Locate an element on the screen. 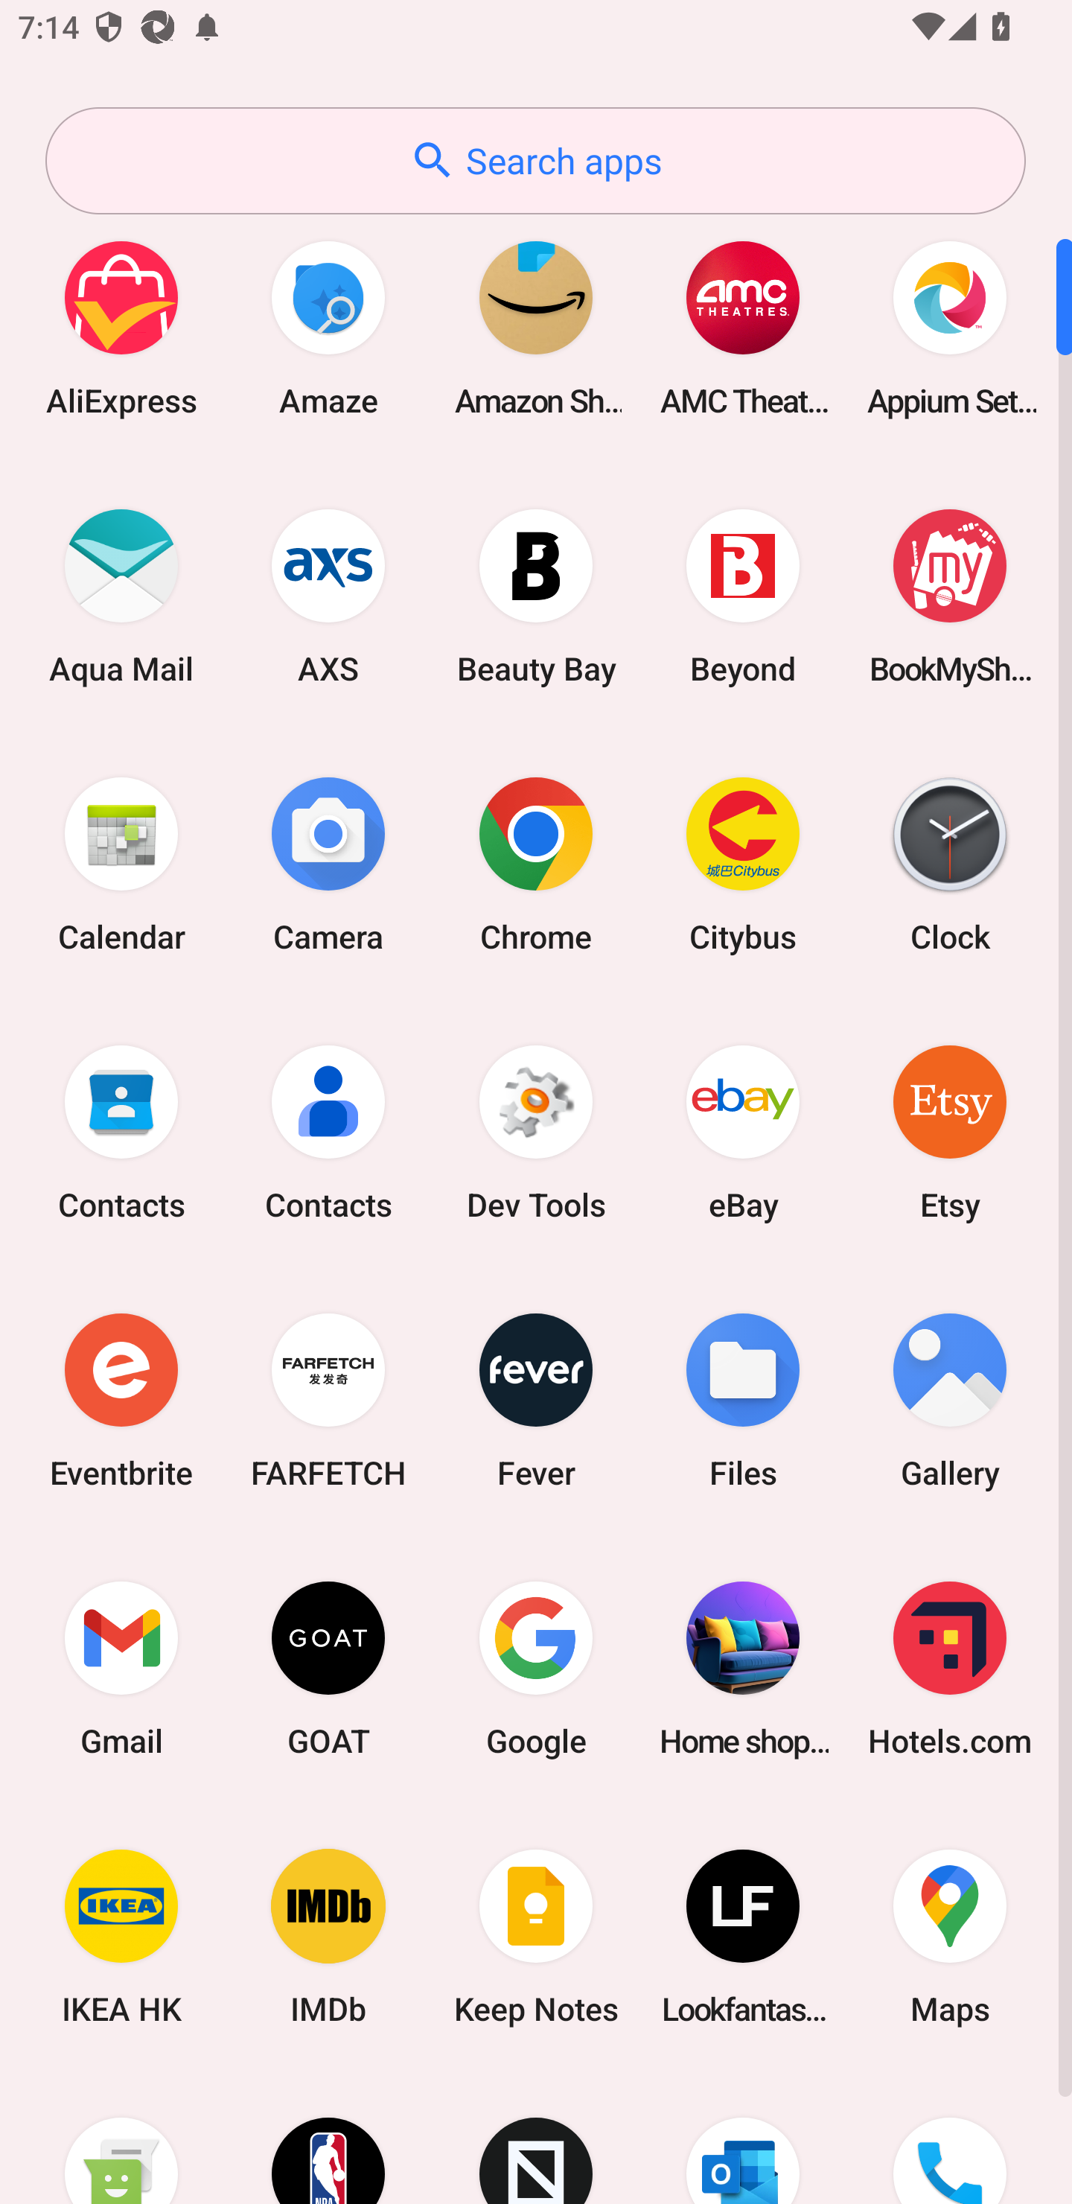 This screenshot has width=1072, height=2204. Chrome is located at coordinates (536, 864).